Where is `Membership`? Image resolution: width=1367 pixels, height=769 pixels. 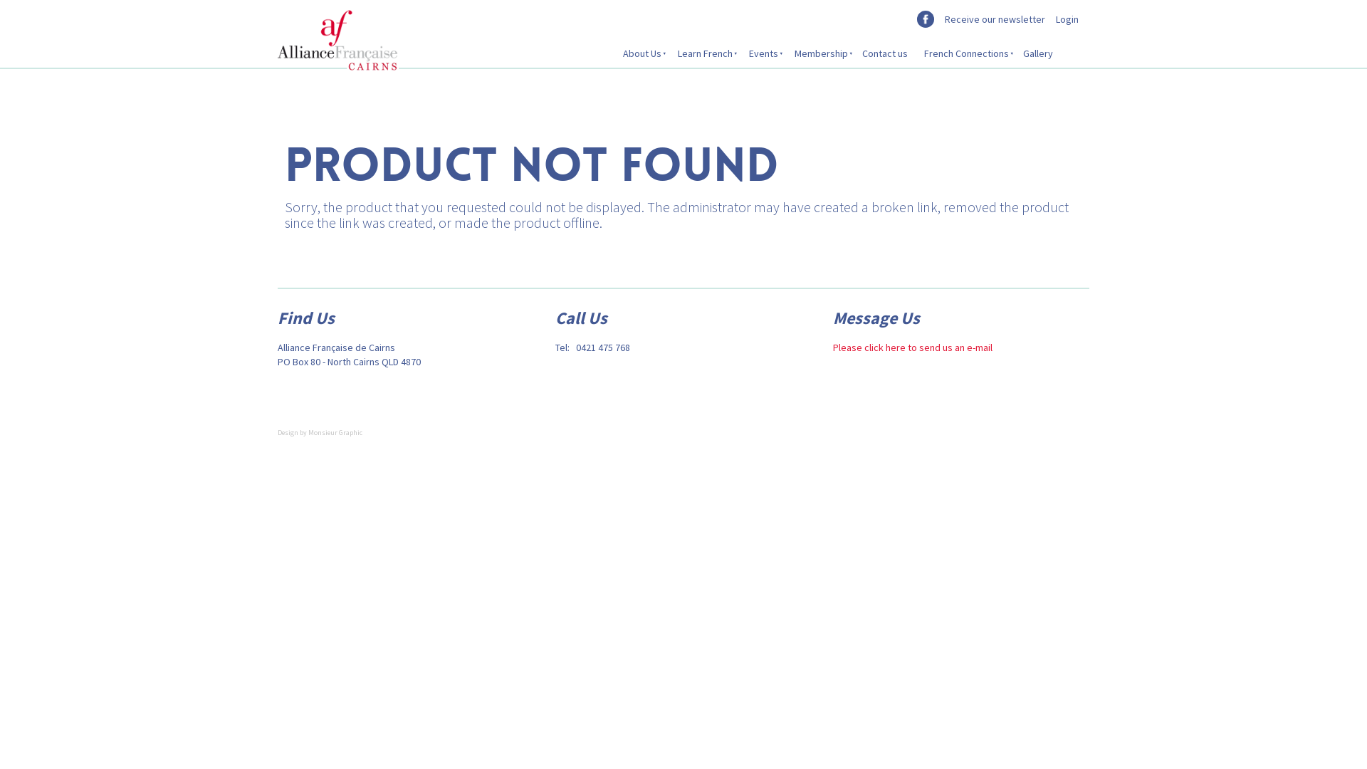
Membership is located at coordinates (820, 53).